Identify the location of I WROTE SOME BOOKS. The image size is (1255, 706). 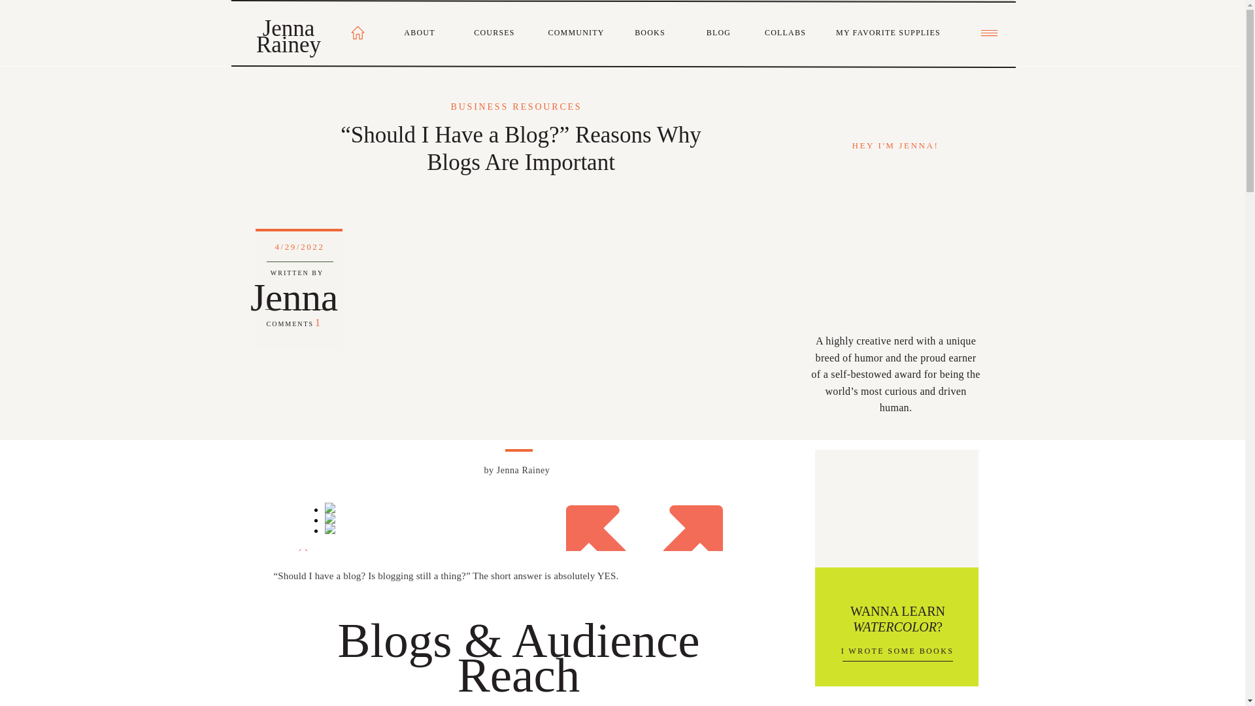
(897, 648).